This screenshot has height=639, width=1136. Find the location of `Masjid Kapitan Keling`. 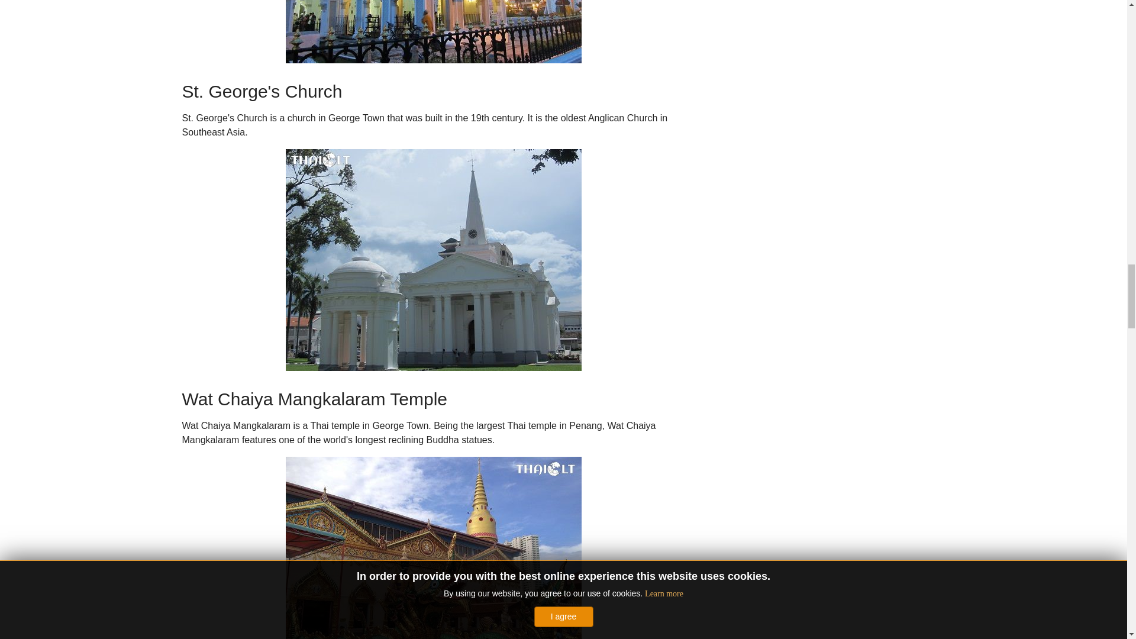

Masjid Kapitan Keling is located at coordinates (433, 31).